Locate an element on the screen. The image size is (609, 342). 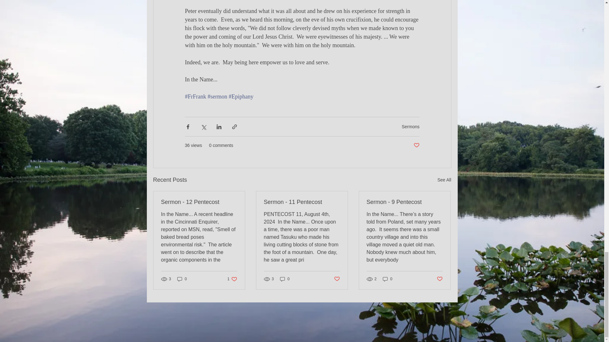
0 is located at coordinates (182, 279).